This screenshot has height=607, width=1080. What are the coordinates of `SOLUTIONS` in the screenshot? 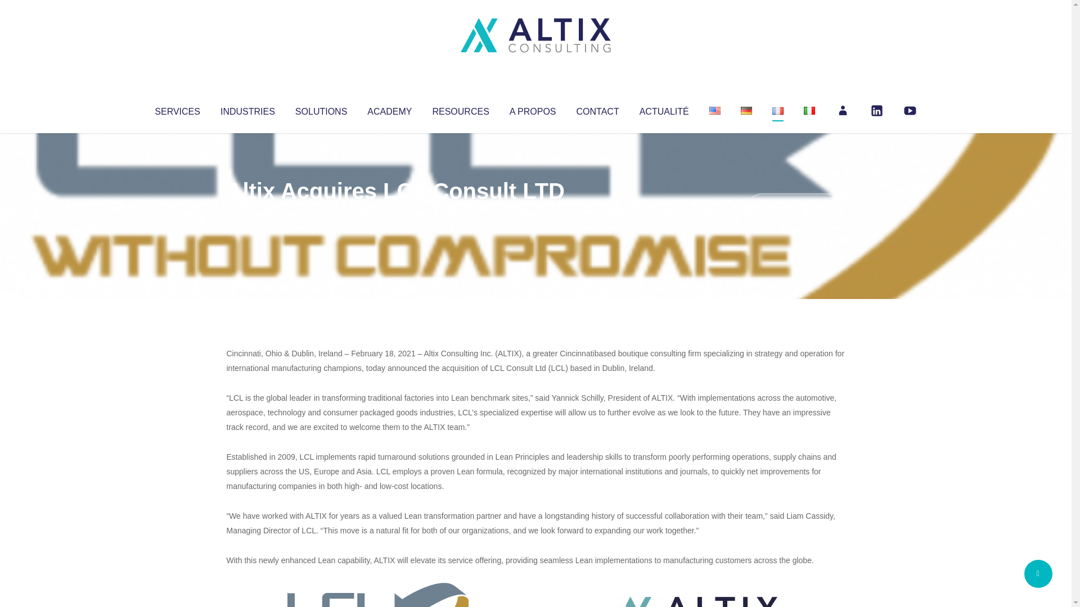 It's located at (321, 109).